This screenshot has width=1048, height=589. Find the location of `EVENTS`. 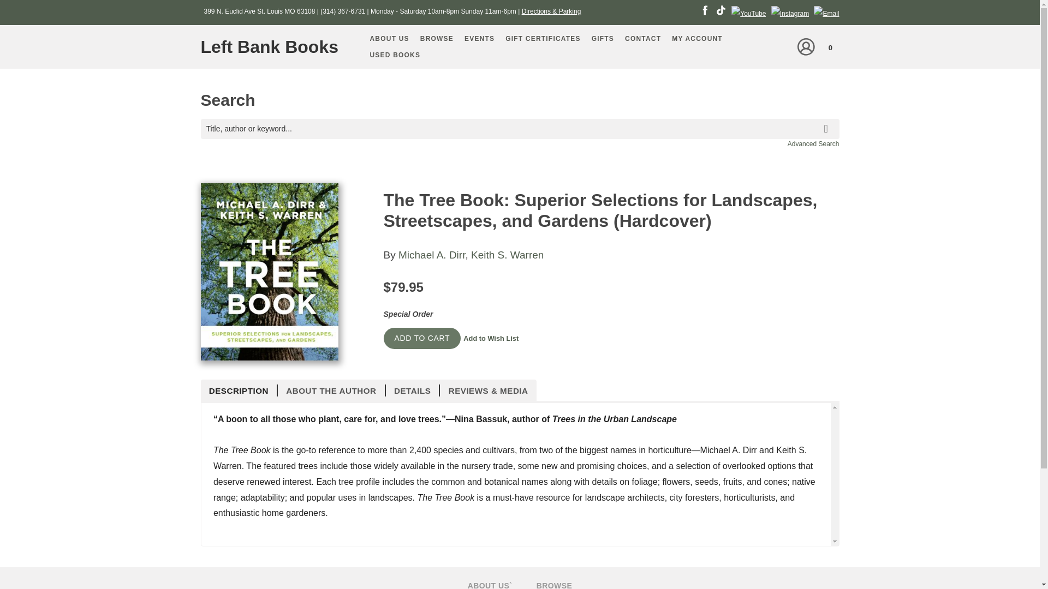

EVENTS is located at coordinates (479, 39).